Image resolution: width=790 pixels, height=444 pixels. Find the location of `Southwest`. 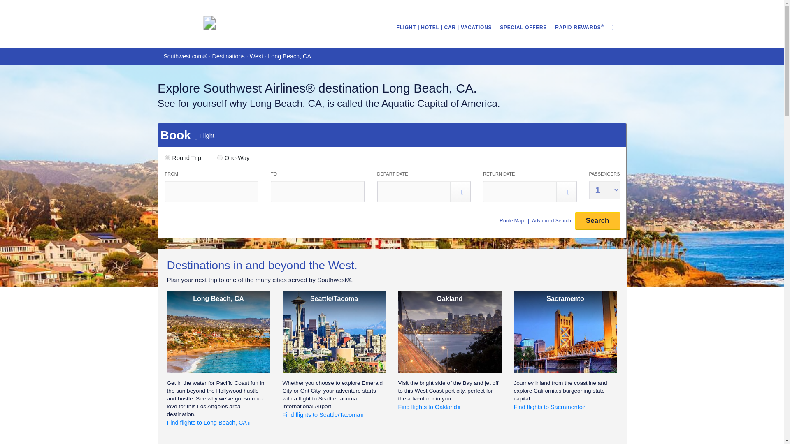

Southwest is located at coordinates (209, 22).